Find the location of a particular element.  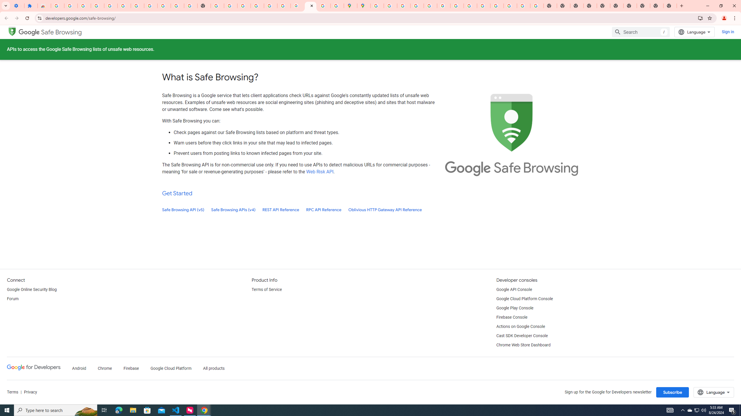

Sign in - Google Accounts is located at coordinates (57, 6).